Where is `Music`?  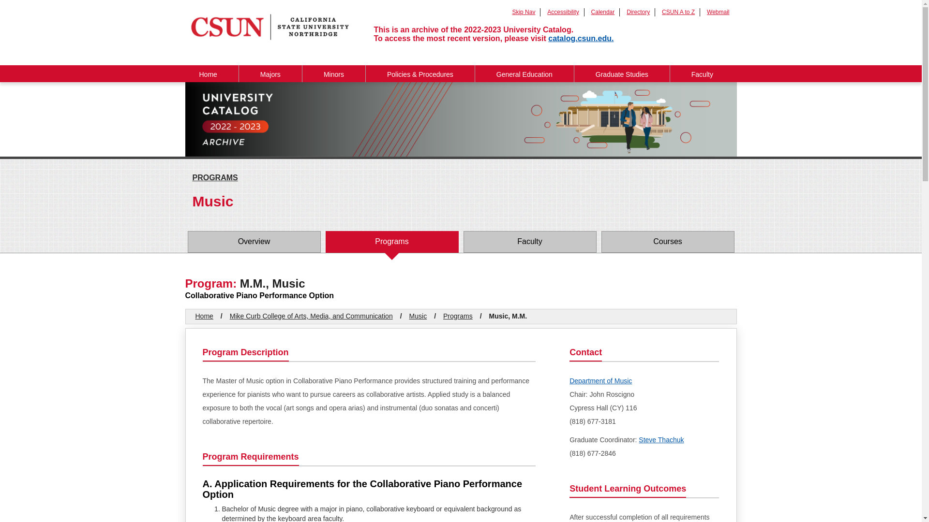
Music is located at coordinates (418, 316).